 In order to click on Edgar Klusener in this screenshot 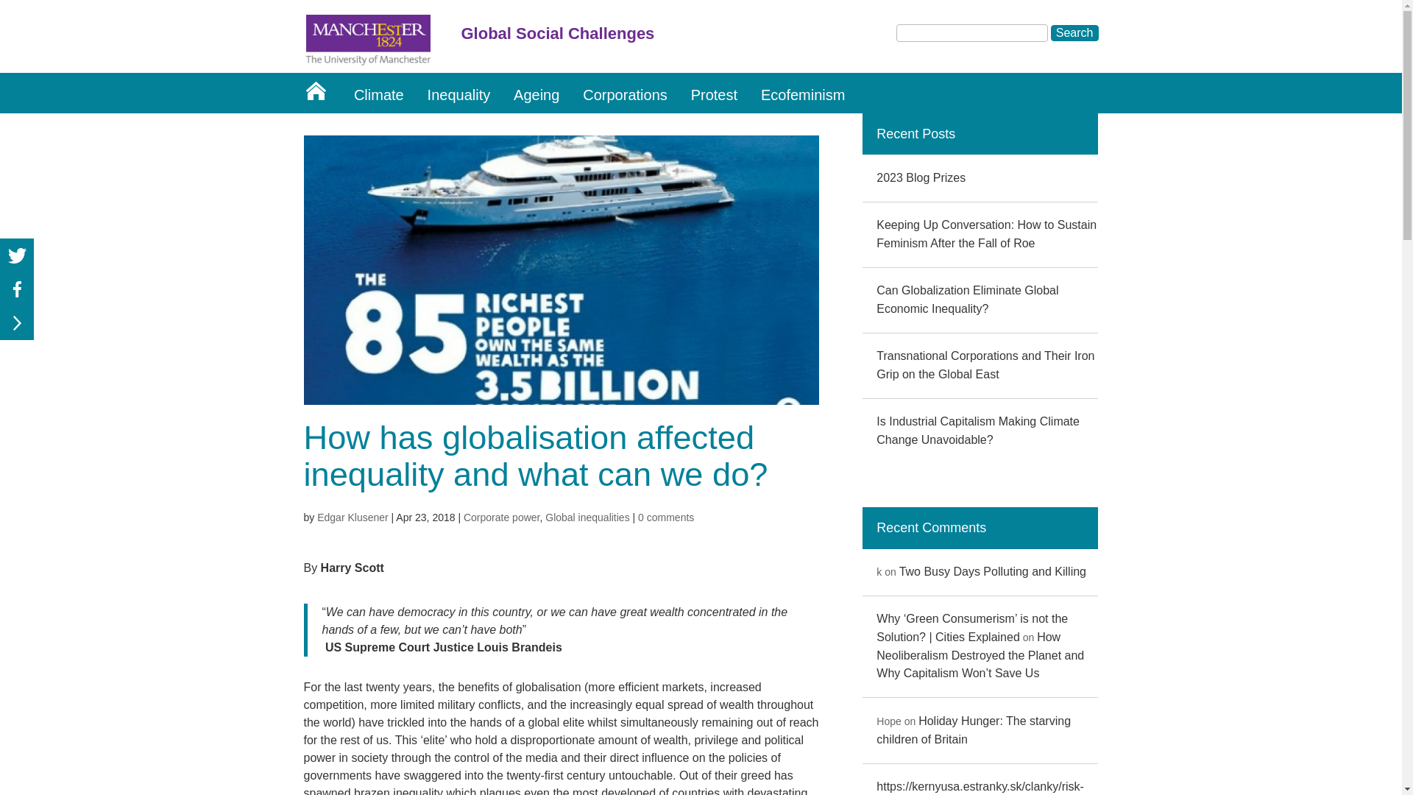, I will do `click(353, 517)`.